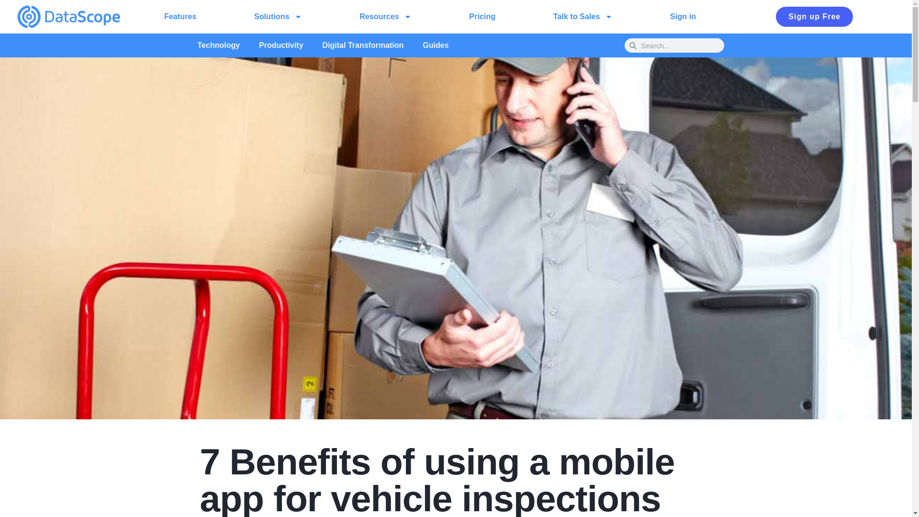 The height and width of the screenshot is (517, 919). What do you see at coordinates (280, 45) in the screenshot?
I see `Productivity` at bounding box center [280, 45].